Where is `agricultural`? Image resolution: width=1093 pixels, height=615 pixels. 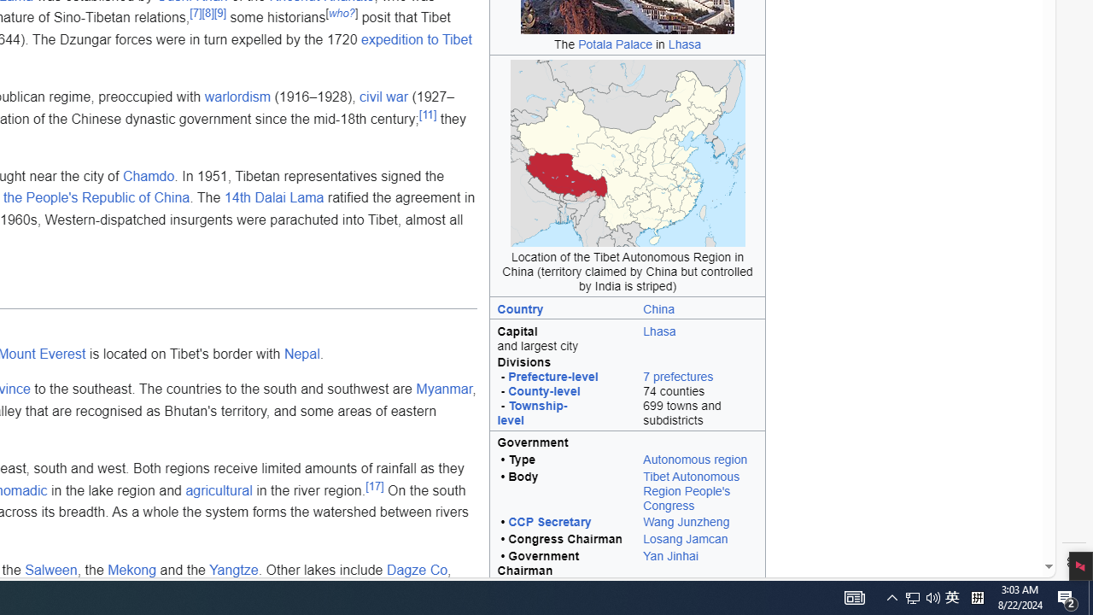 agricultural is located at coordinates (219, 490).